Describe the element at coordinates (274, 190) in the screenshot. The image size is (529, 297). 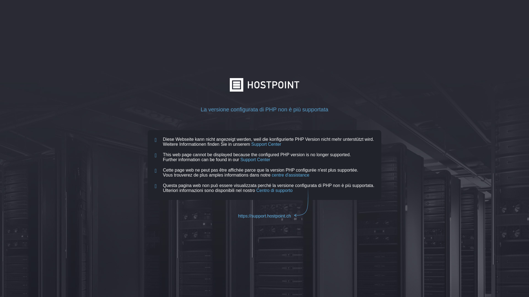
I see `Centro di supporto` at that location.